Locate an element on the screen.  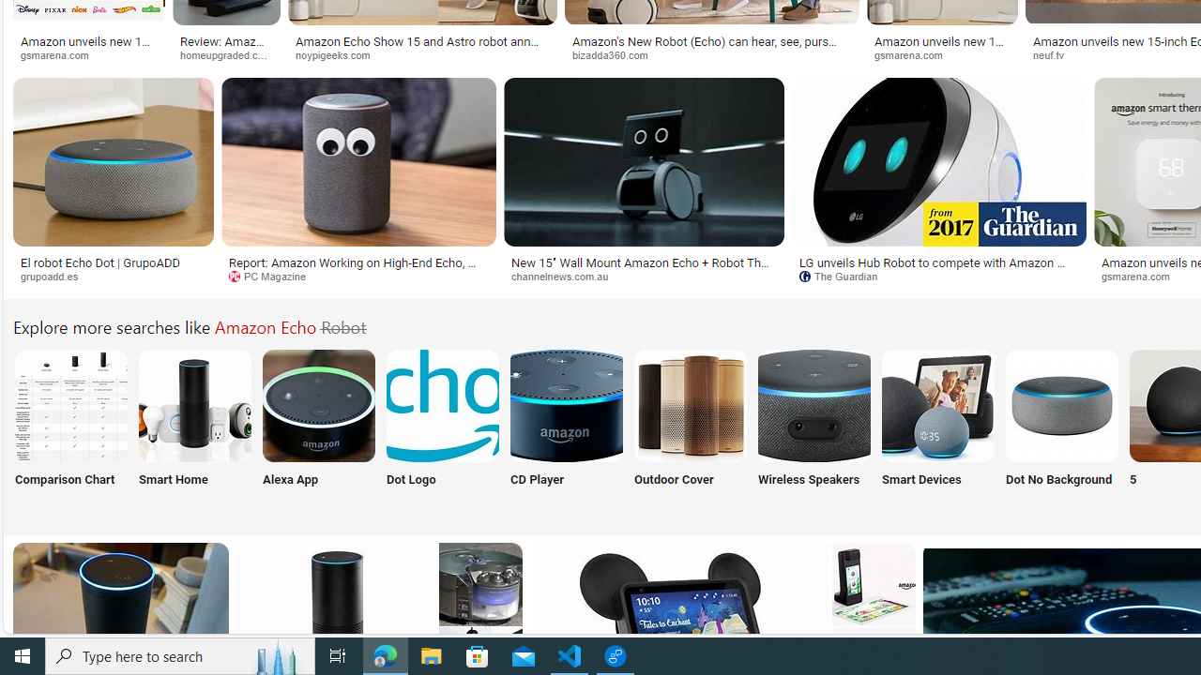
Amazon Echo Outdoor Cover is located at coordinates (691, 405).